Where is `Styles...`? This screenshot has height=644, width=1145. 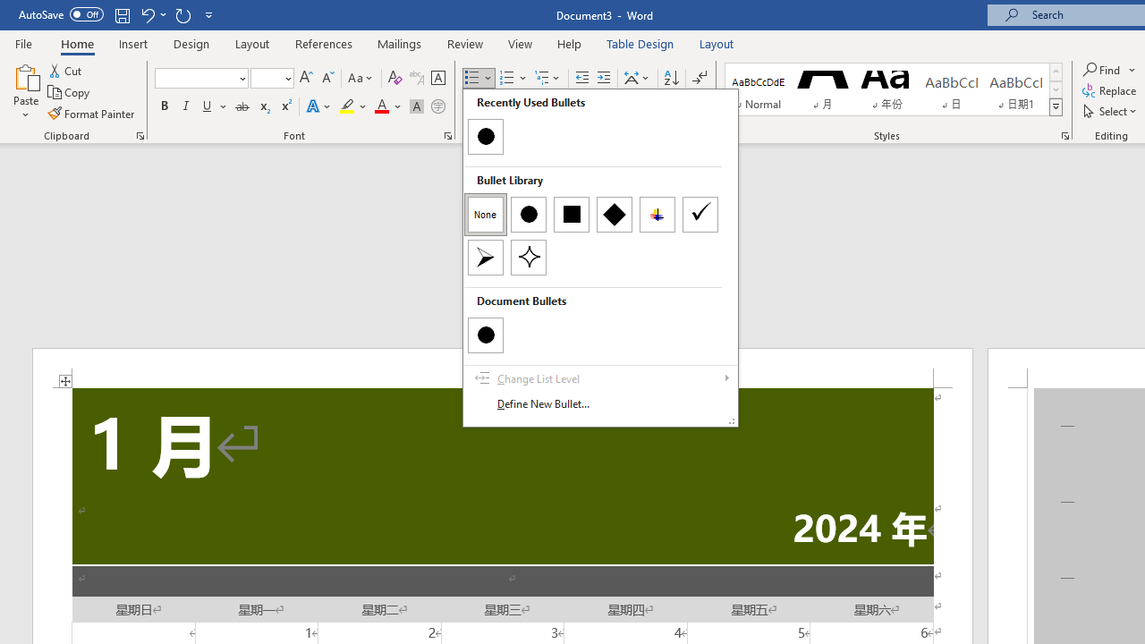
Styles... is located at coordinates (1064, 136).